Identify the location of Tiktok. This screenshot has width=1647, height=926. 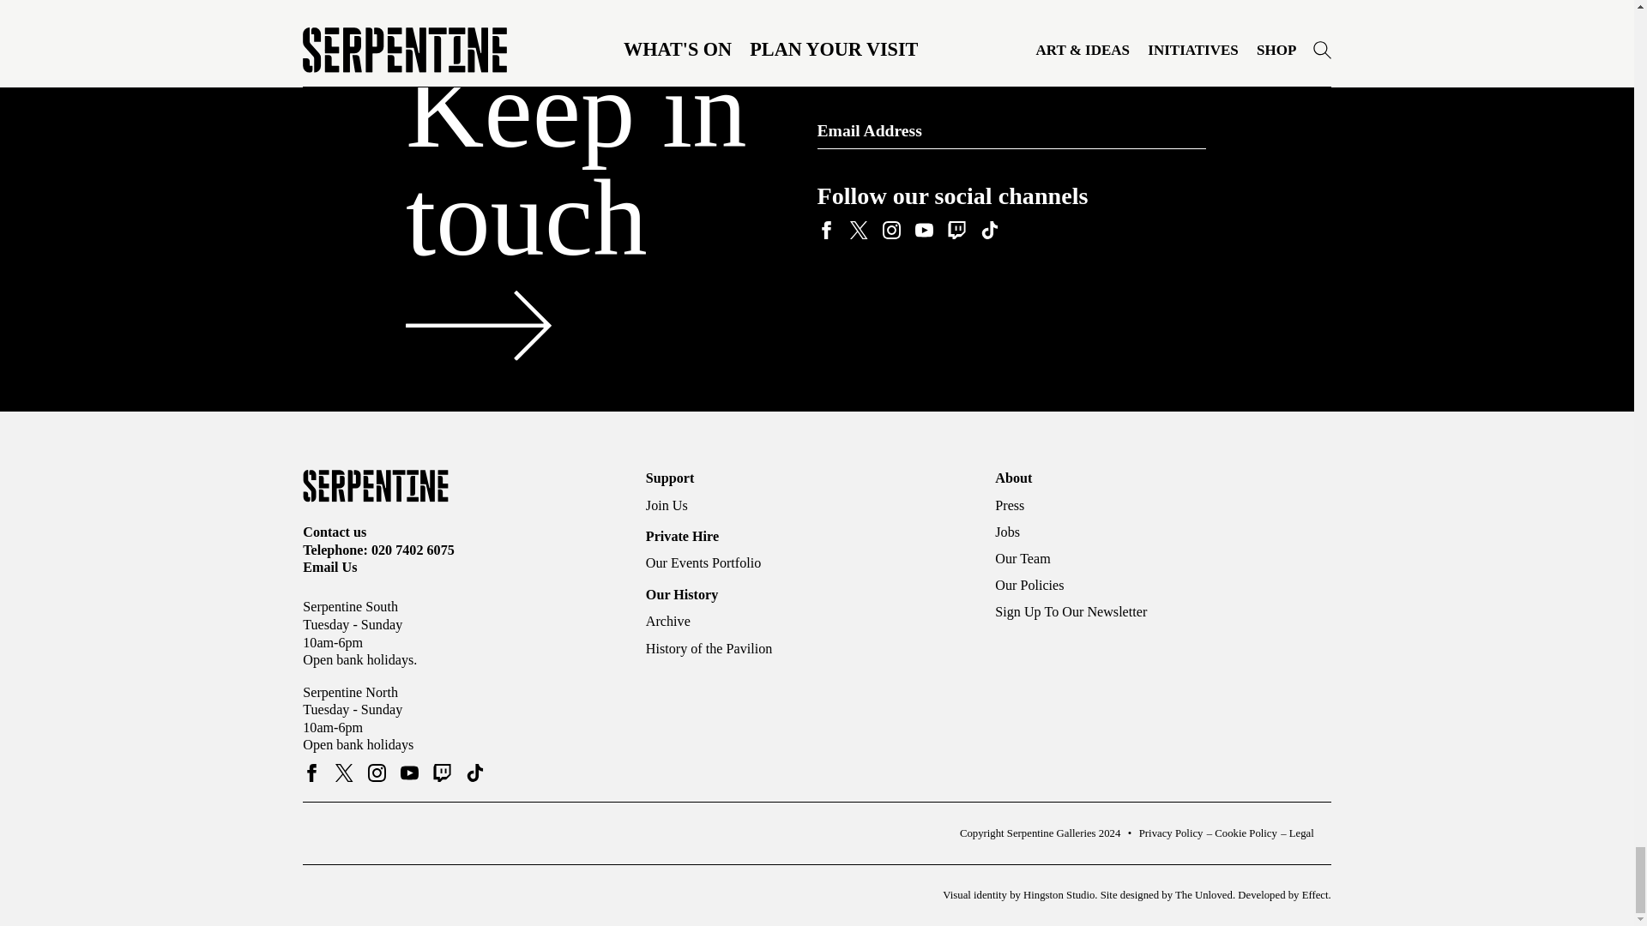
(988, 231).